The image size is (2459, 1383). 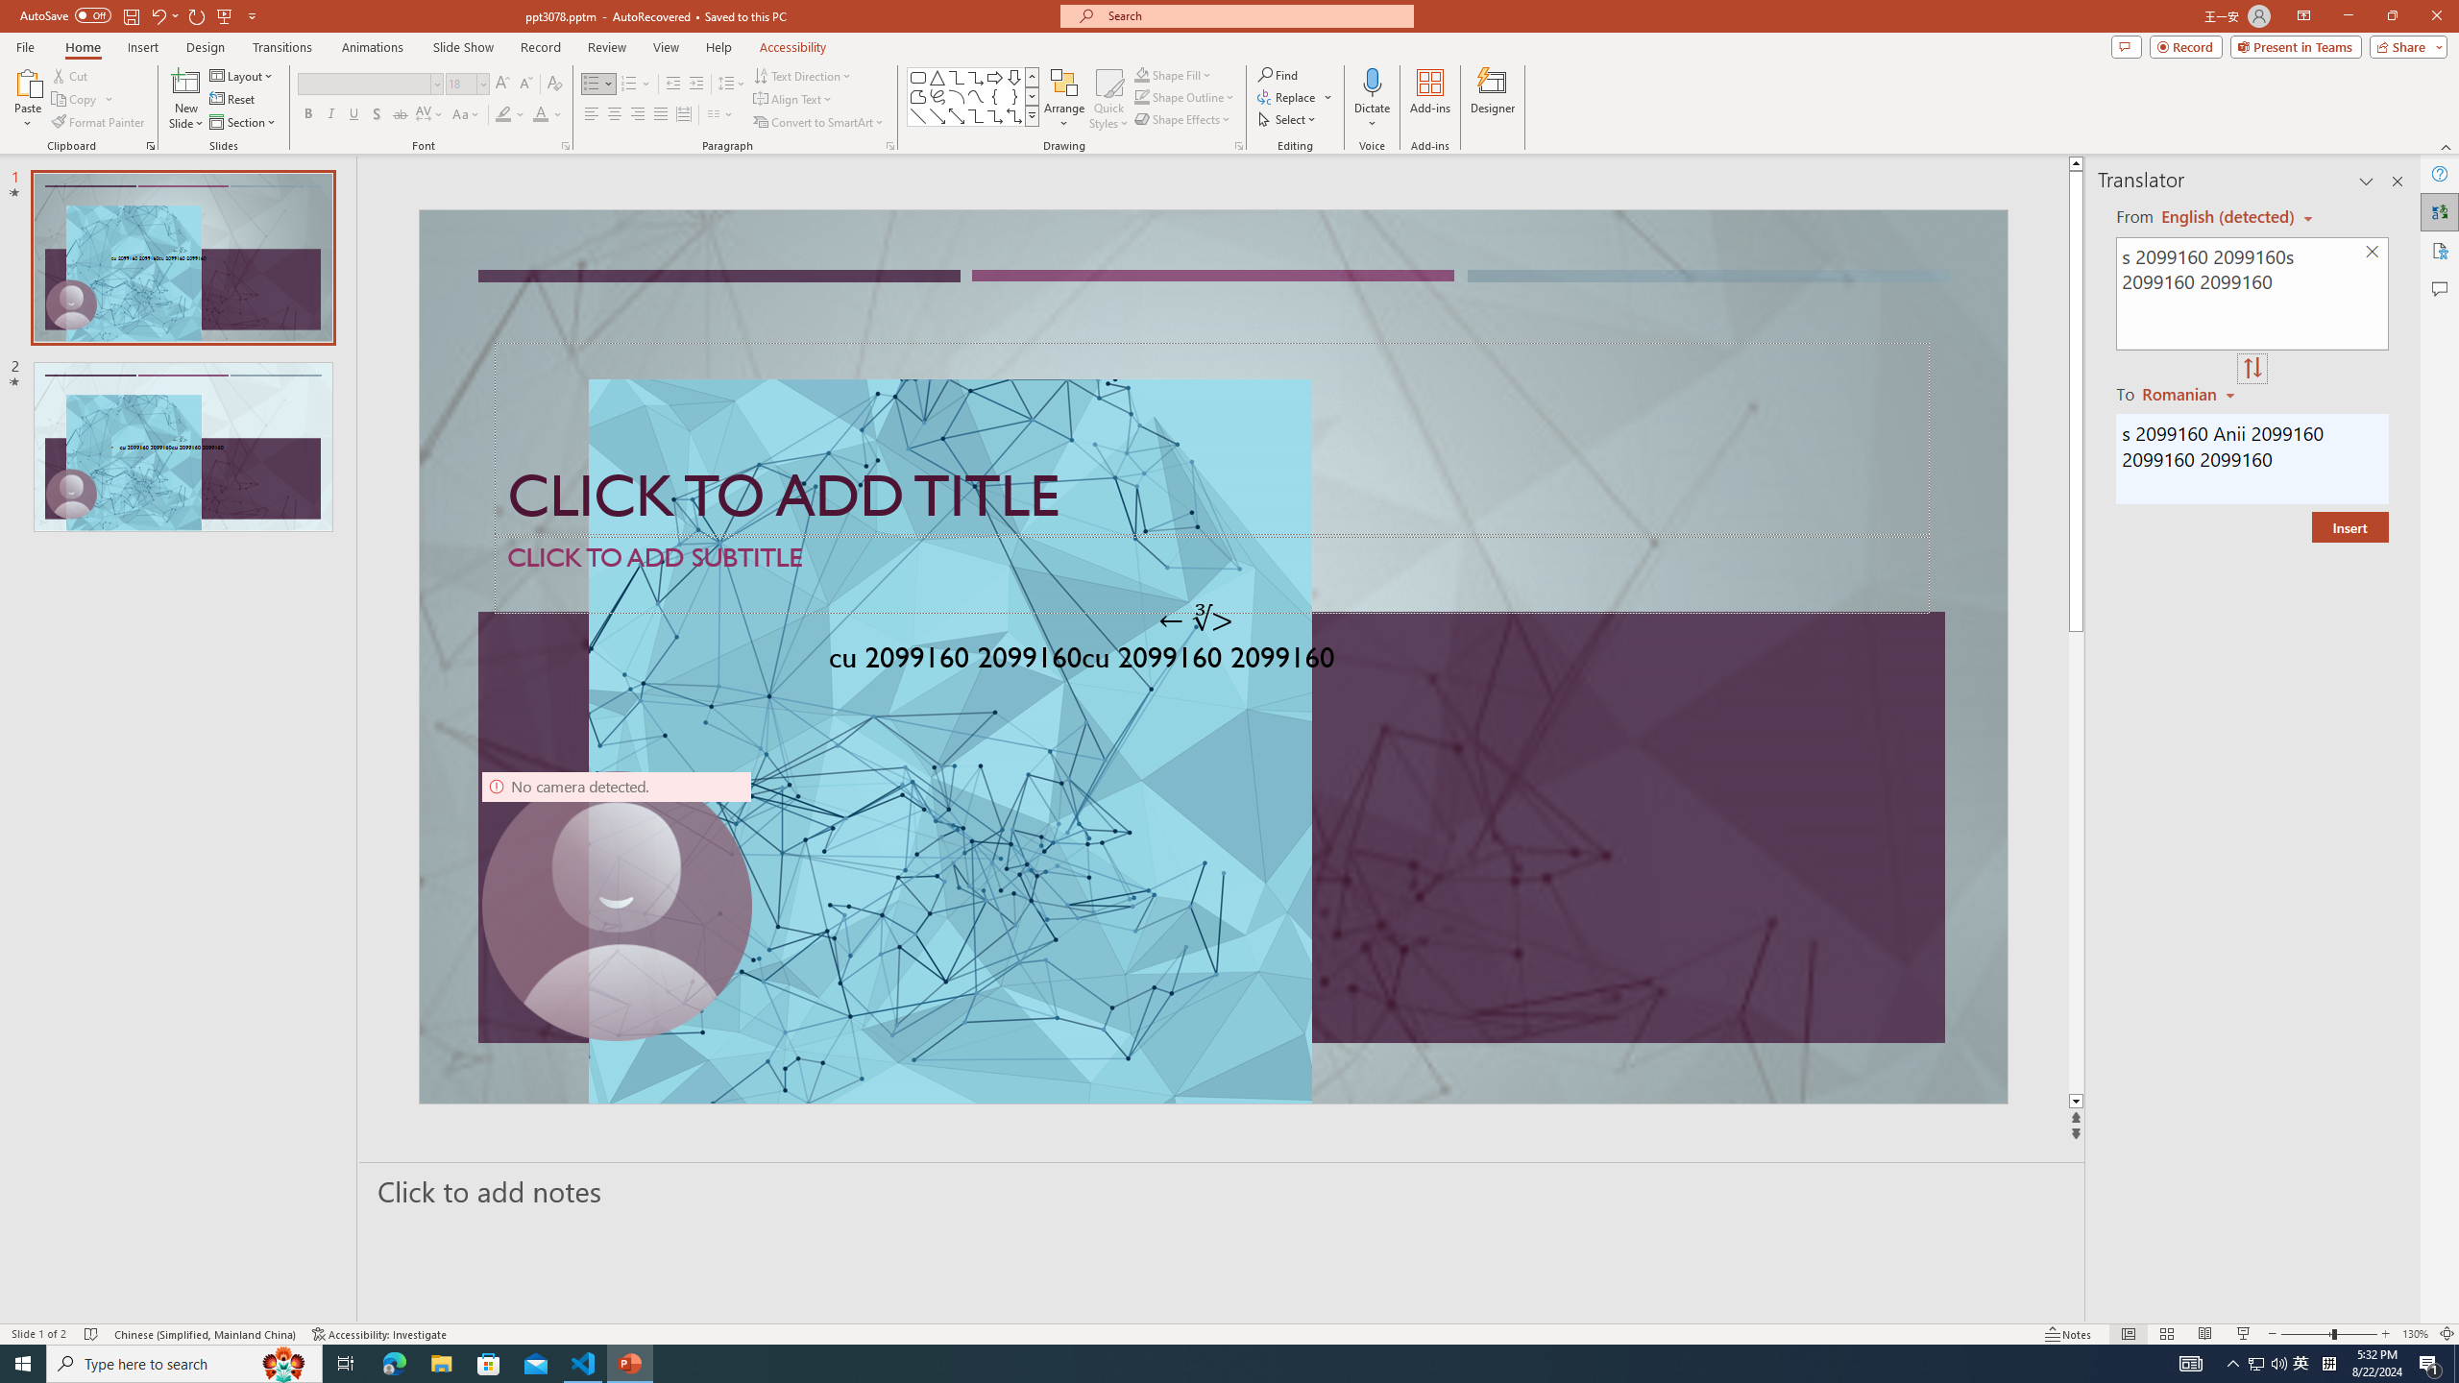 What do you see at coordinates (1212, 573) in the screenshot?
I see `Subtitle TextBox` at bounding box center [1212, 573].